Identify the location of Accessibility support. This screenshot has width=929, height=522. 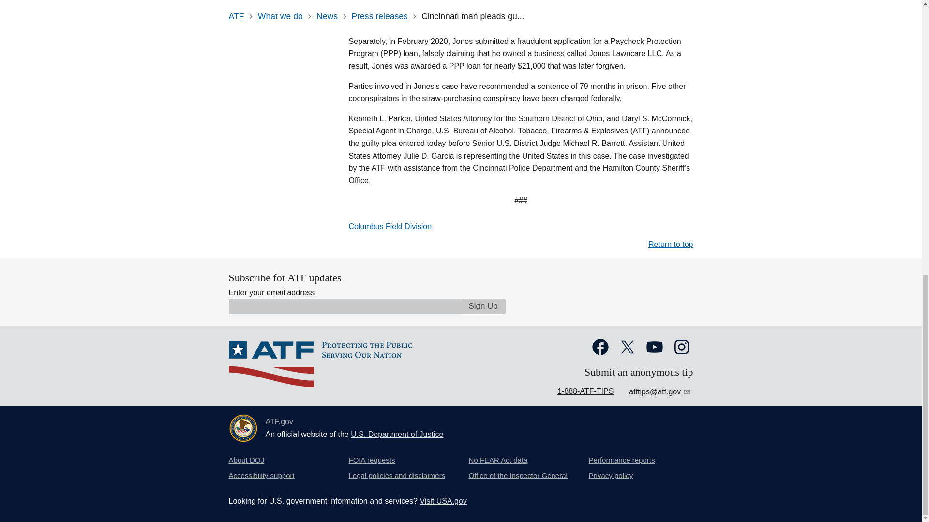
(261, 476).